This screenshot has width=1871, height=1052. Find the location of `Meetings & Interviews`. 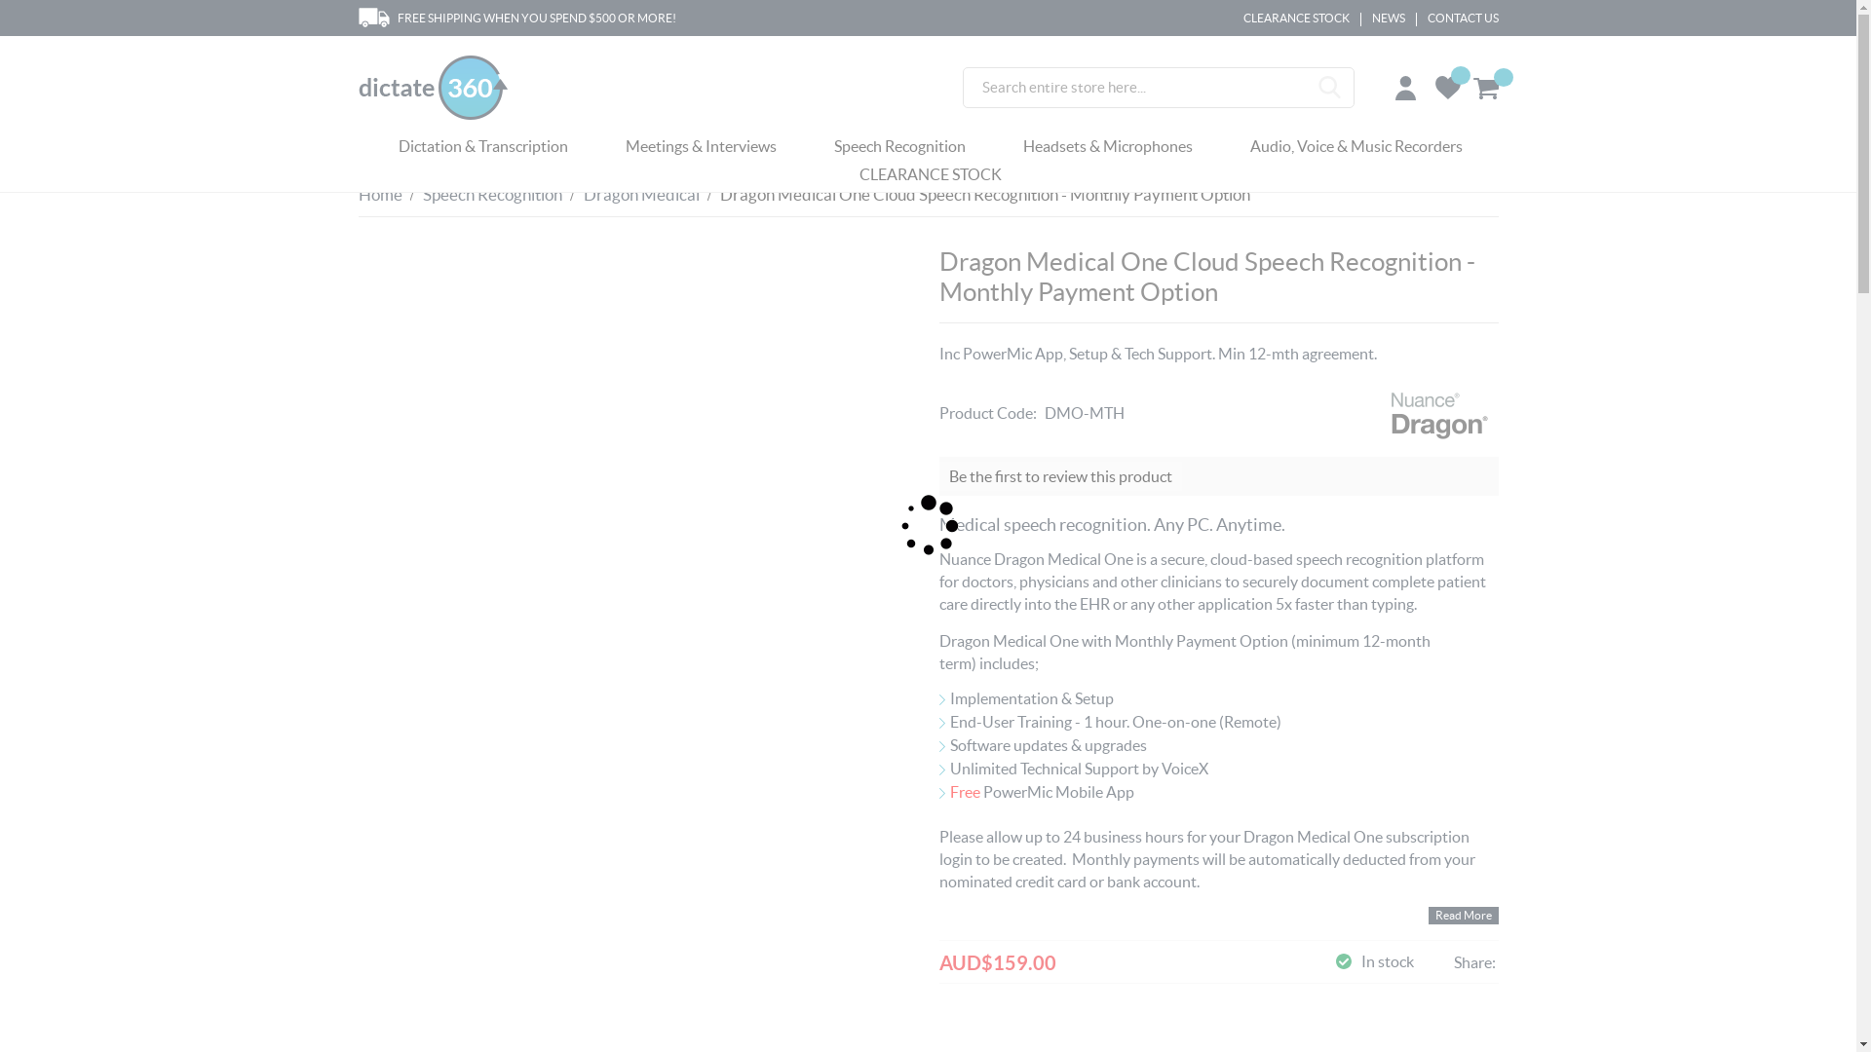

Meetings & Interviews is located at coordinates (702, 150).